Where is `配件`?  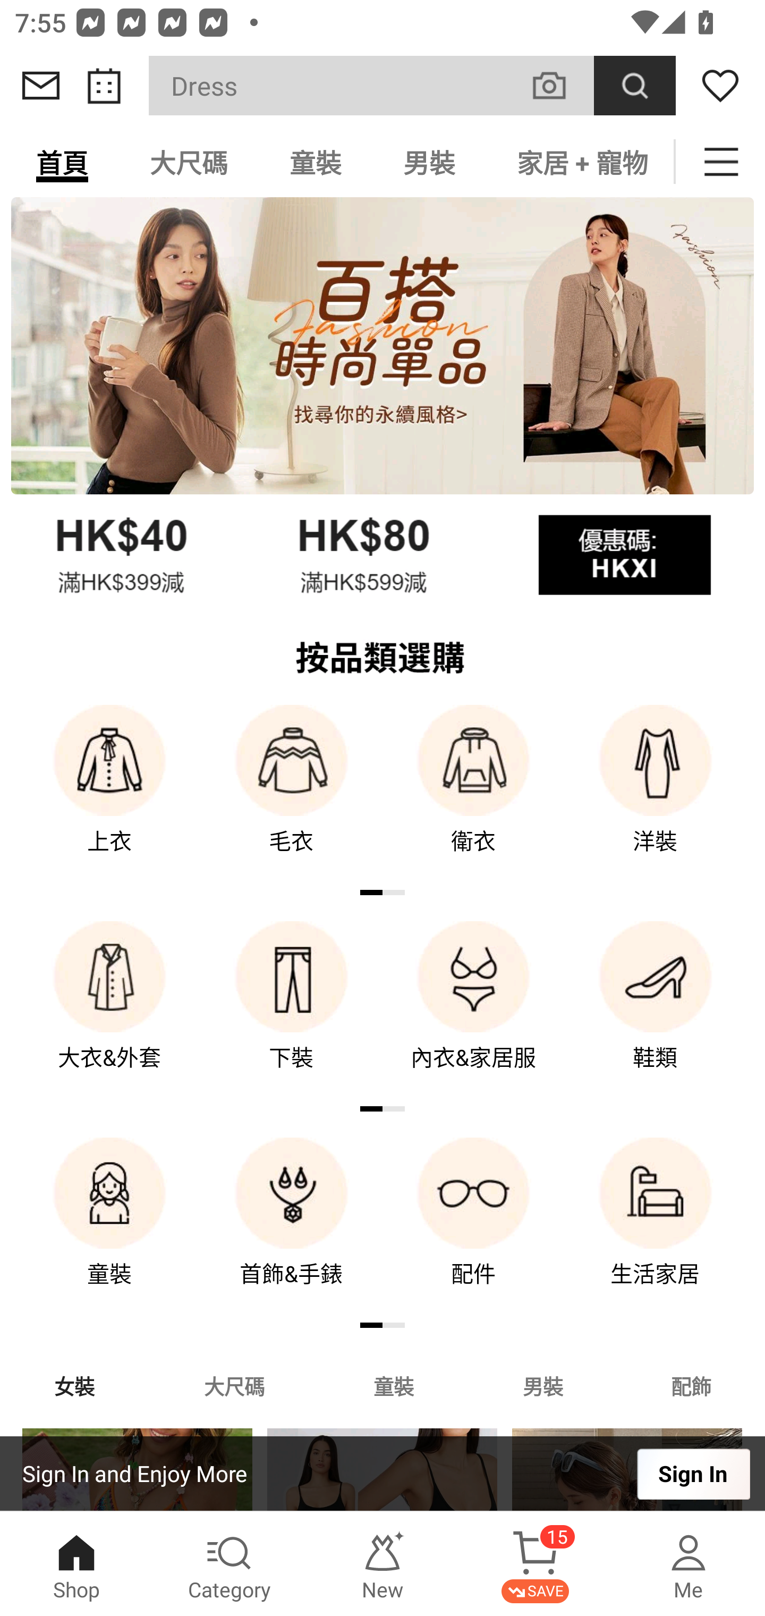
配件 is located at coordinates (473, 1226).